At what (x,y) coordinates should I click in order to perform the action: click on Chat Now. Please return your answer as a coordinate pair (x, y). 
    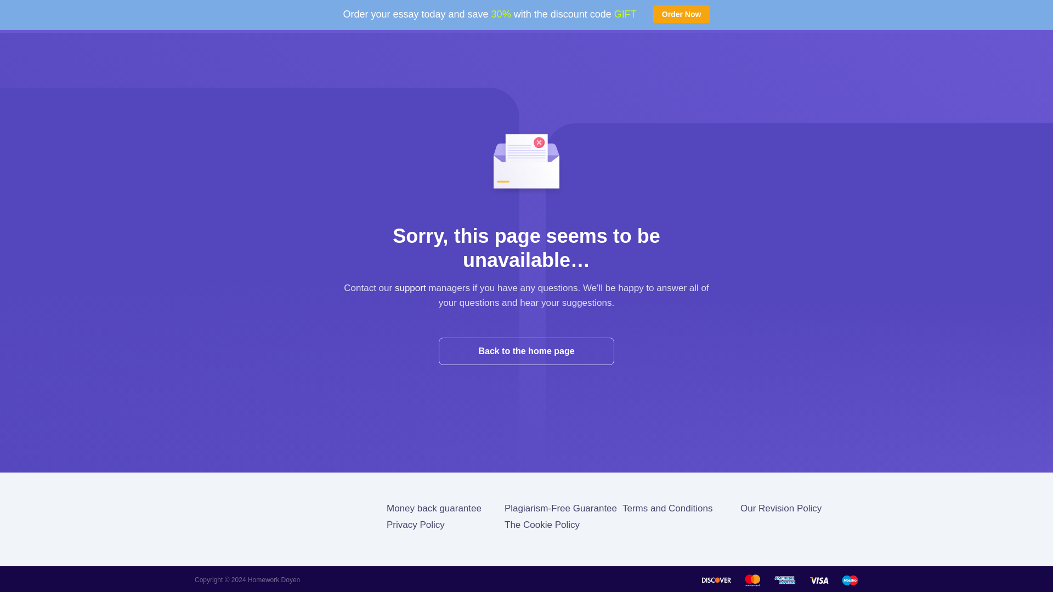
    Looking at the image, I should click on (763, 15).